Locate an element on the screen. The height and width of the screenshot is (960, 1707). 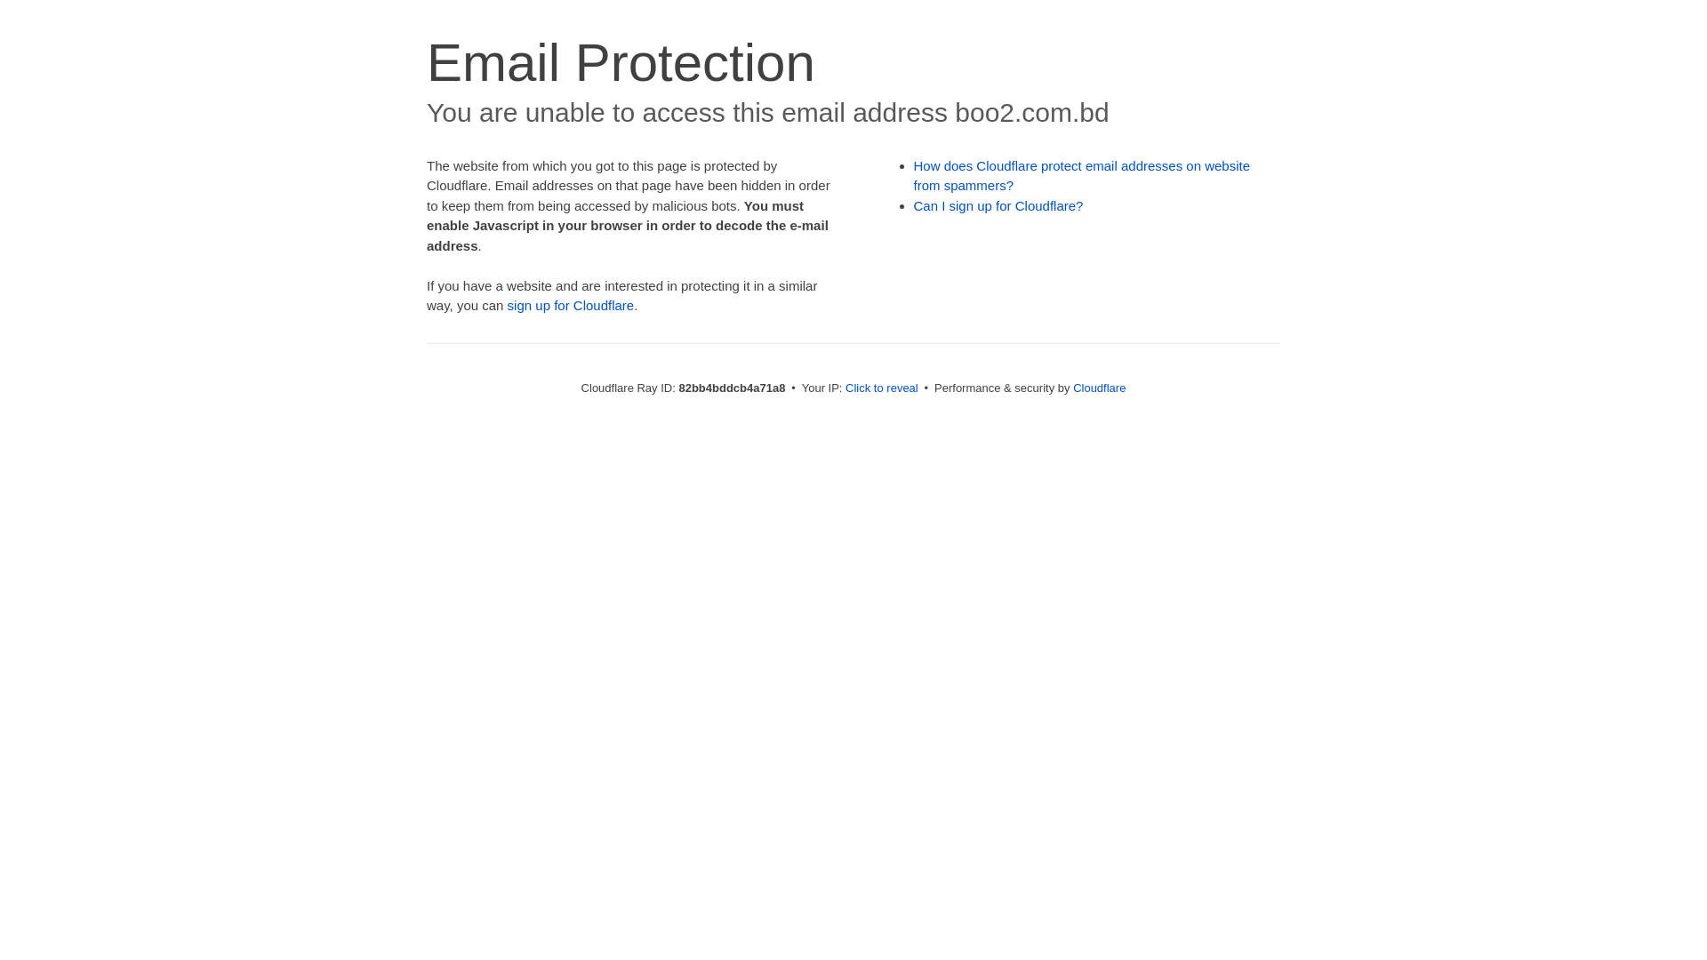
Click to reveal is located at coordinates (882, 388).